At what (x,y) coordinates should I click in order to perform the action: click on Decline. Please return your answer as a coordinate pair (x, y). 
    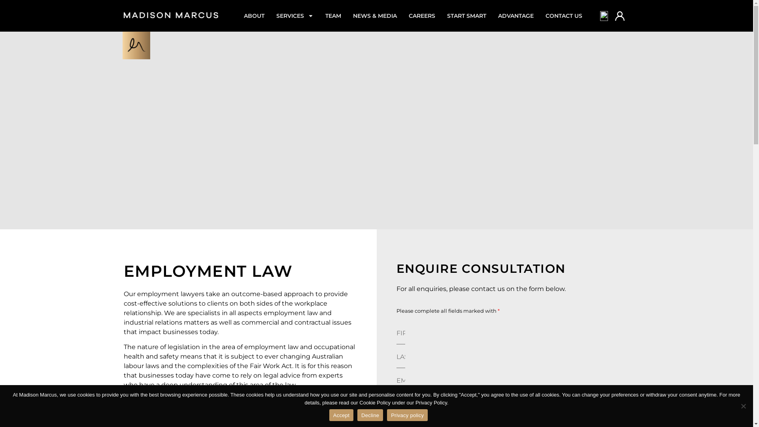
    Looking at the image, I should click on (743, 406).